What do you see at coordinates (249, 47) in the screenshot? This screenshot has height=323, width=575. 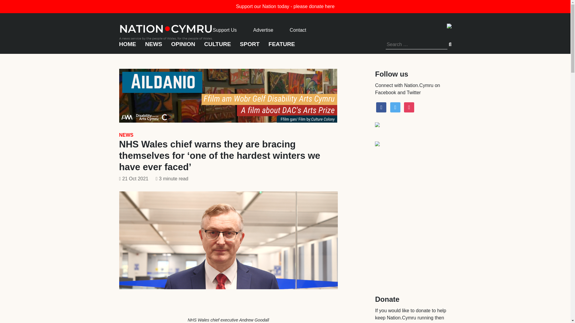 I see `SPORT` at bounding box center [249, 47].